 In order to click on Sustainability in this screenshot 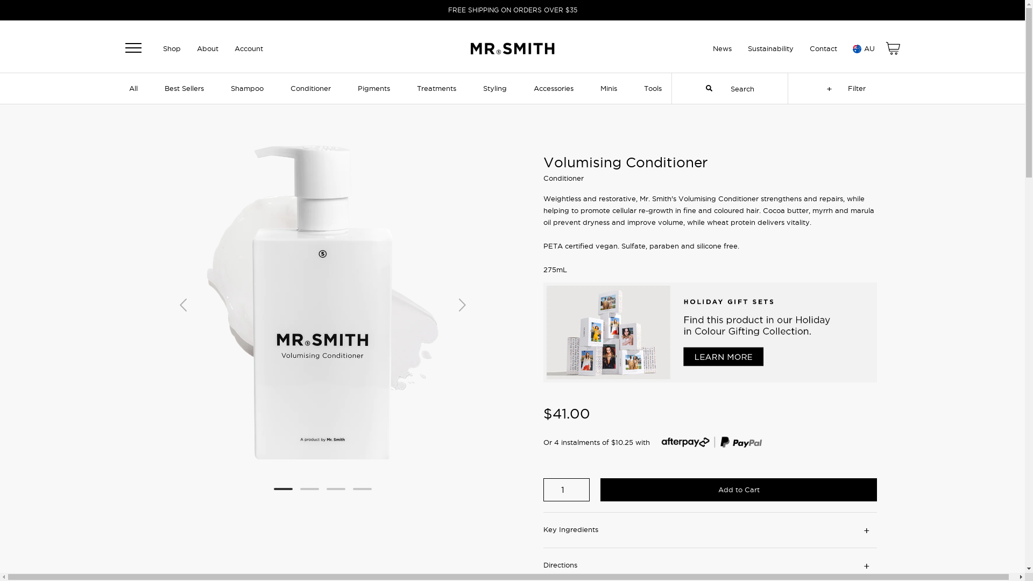, I will do `click(770, 48)`.